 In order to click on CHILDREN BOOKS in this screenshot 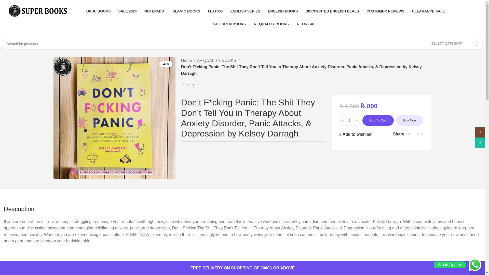, I will do `click(229, 24)`.